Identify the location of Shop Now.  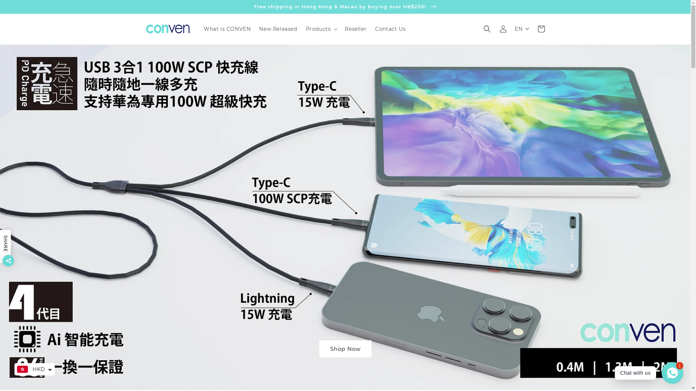
(444, 349).